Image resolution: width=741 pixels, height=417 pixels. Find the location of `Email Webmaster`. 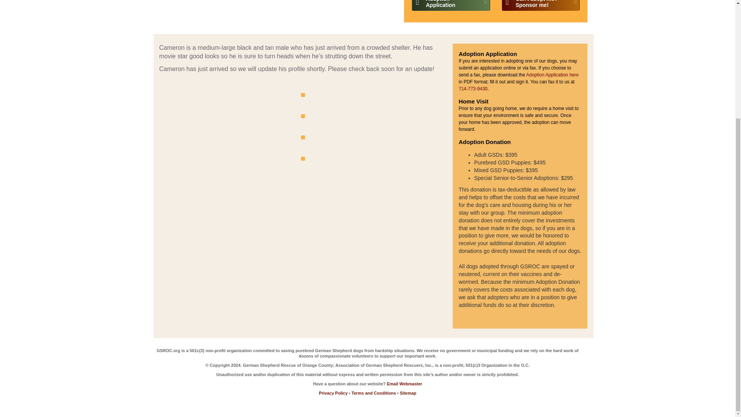

Email Webmaster is located at coordinates (541, 5).